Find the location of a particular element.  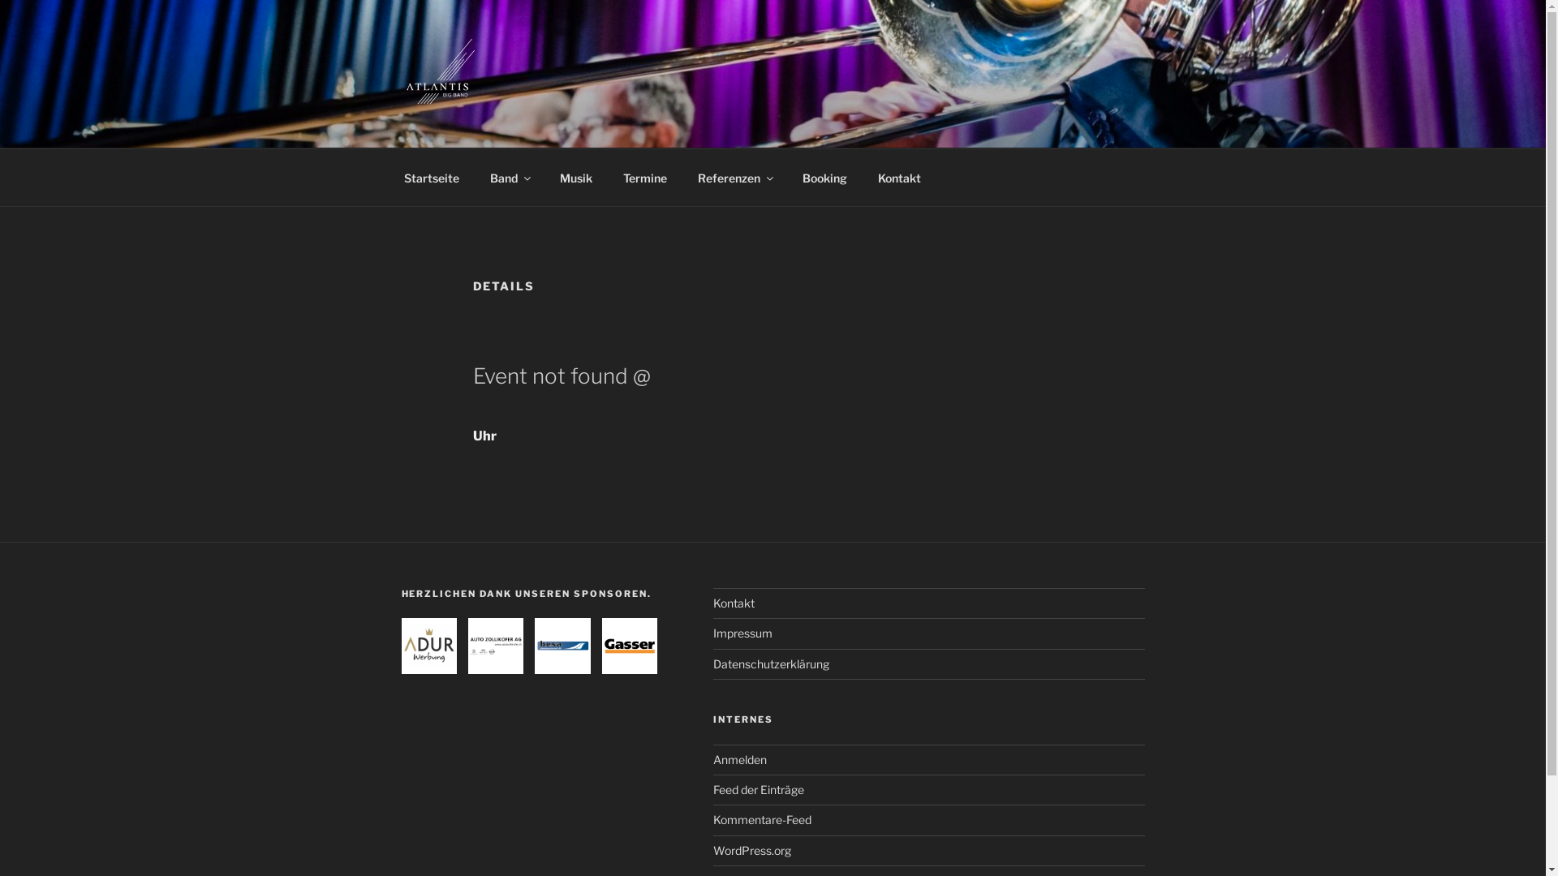

Booking is located at coordinates (825, 177).